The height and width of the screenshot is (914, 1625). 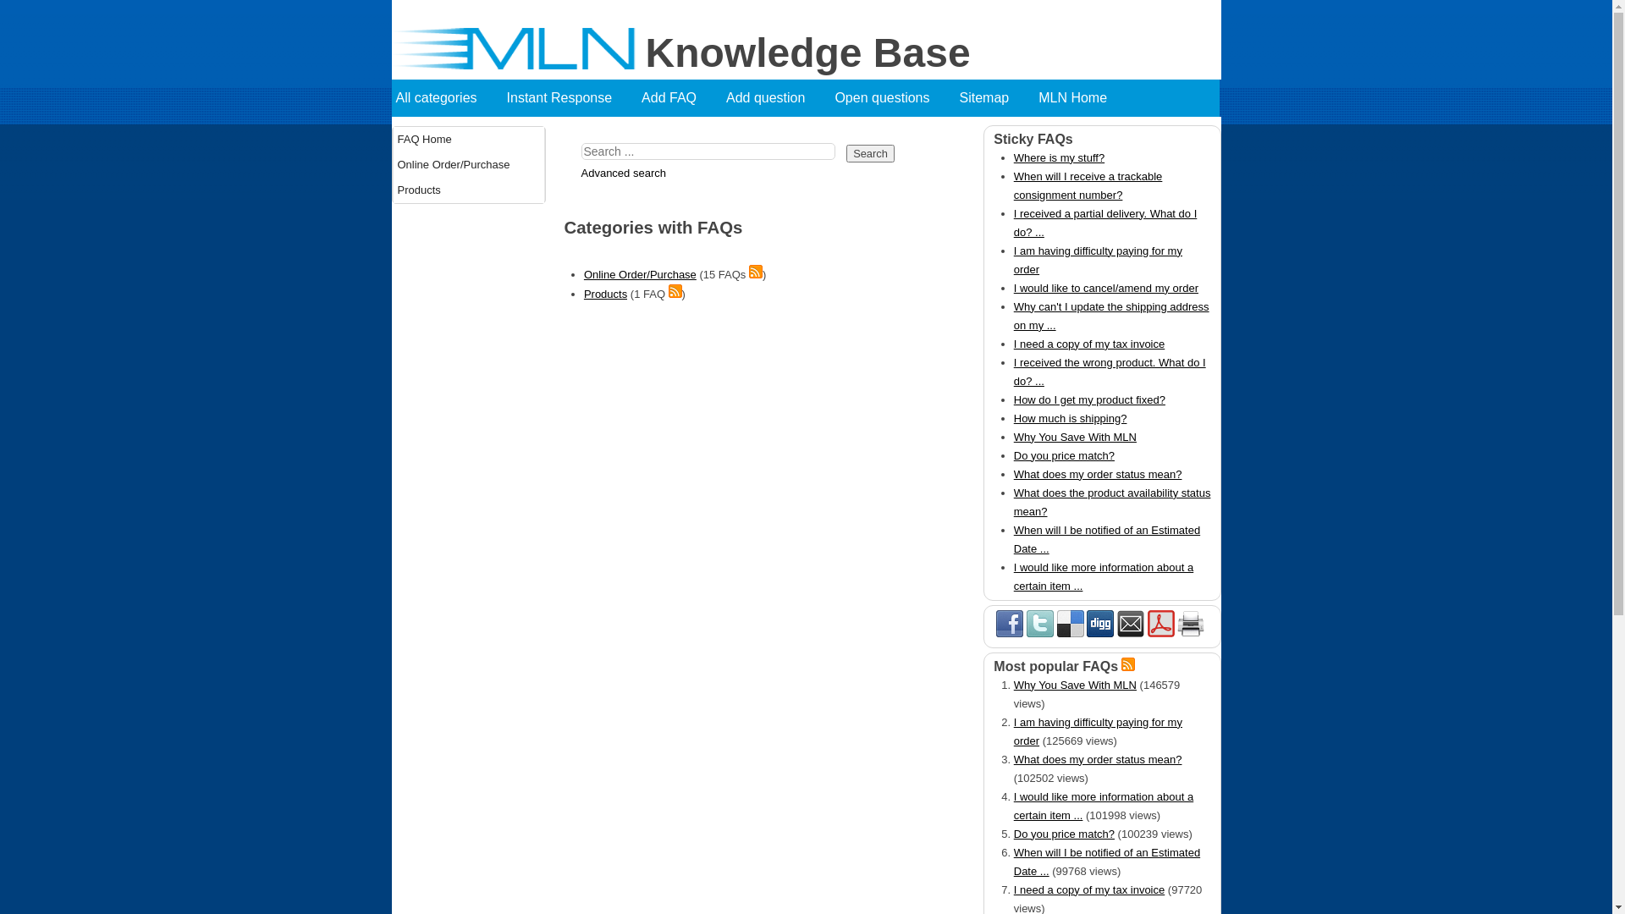 What do you see at coordinates (1075, 685) in the screenshot?
I see `Why You Save With MLN` at bounding box center [1075, 685].